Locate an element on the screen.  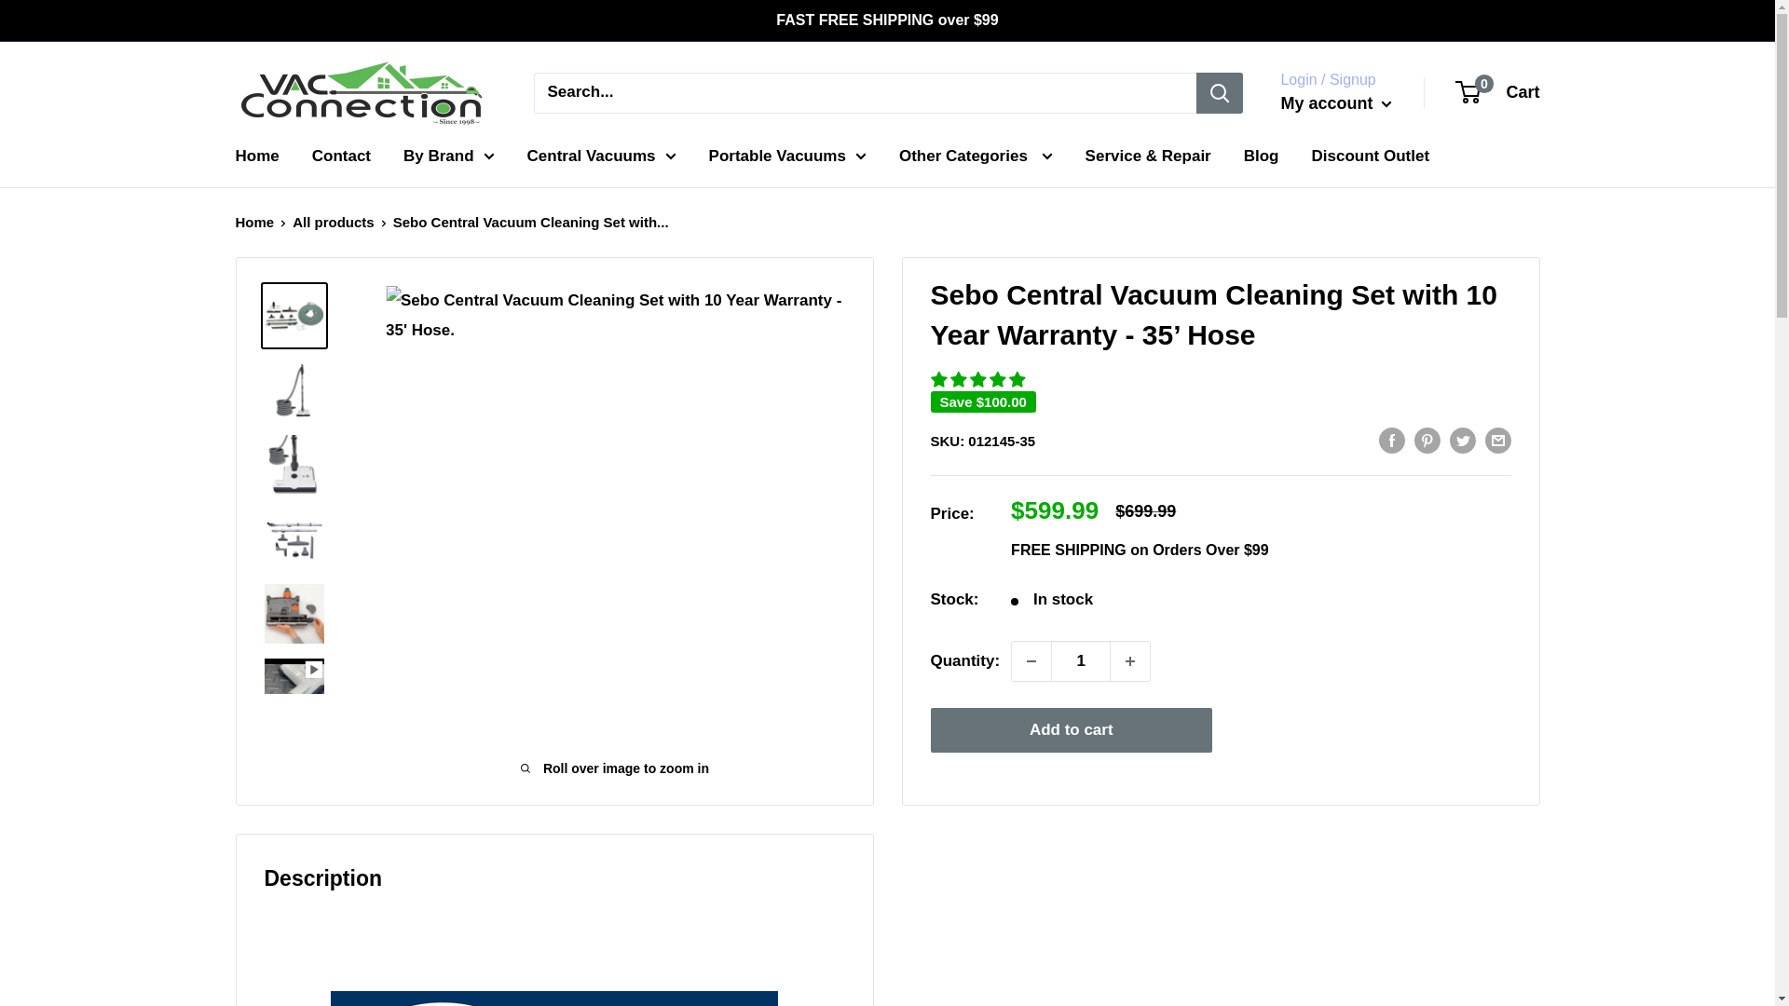
1 is located at coordinates (1081, 661).